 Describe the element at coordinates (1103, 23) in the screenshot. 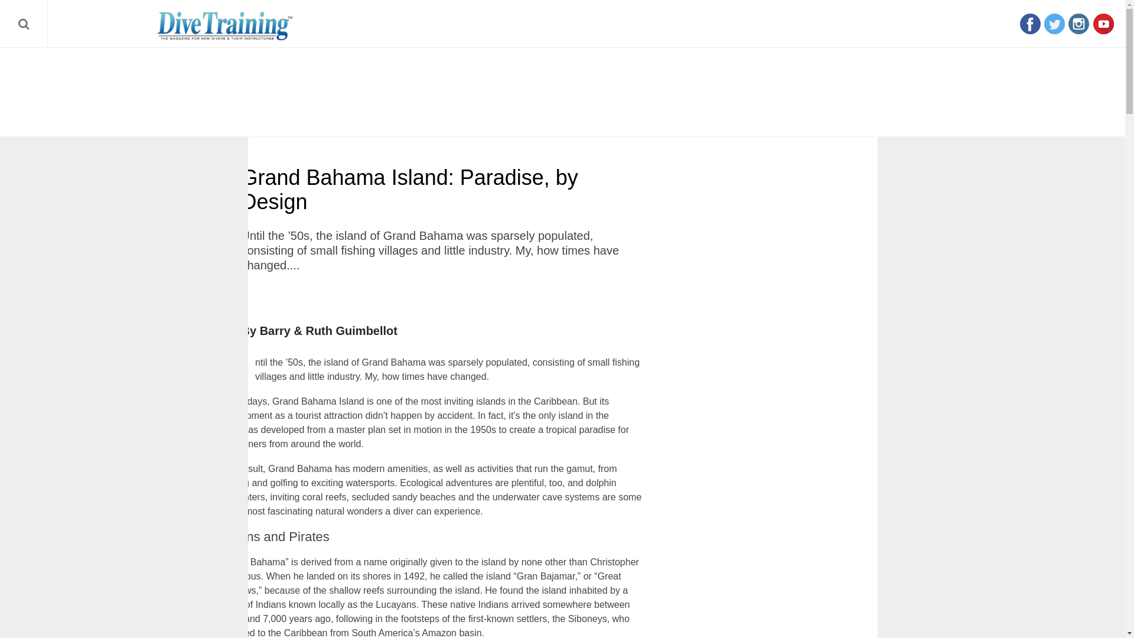

I see `Link to our YouTube page.` at that location.